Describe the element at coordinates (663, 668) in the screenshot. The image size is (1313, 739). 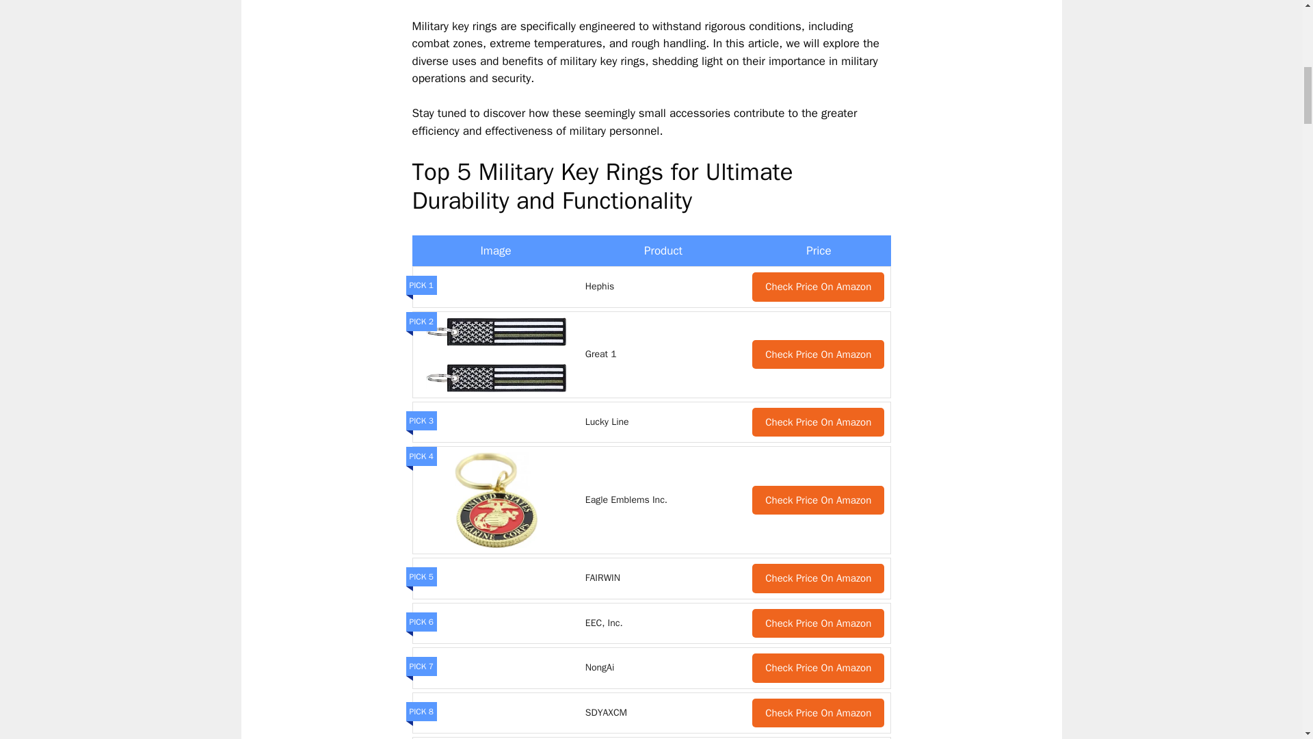
I see `NongAi` at that location.